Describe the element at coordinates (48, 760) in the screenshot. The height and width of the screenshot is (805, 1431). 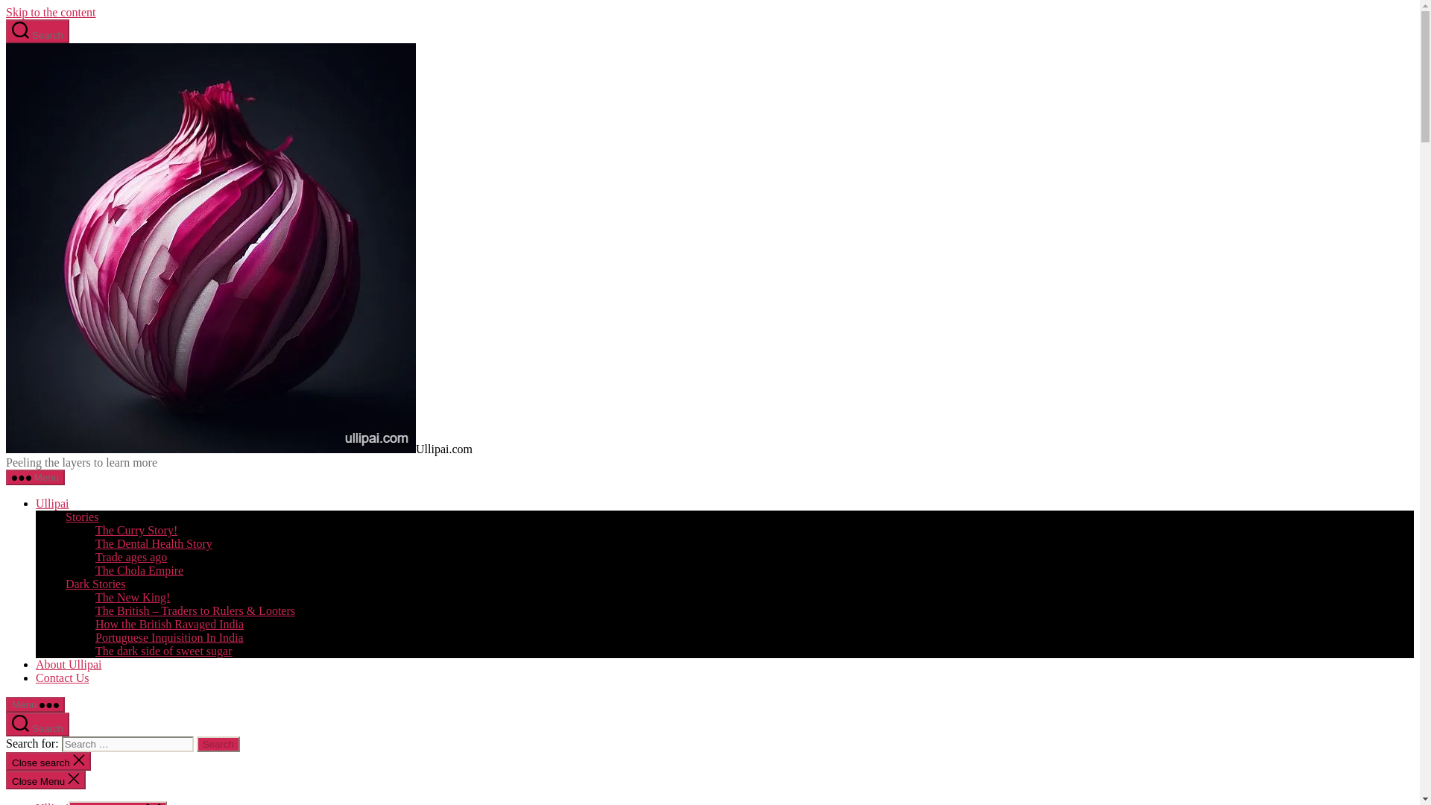
I see `Close search` at that location.